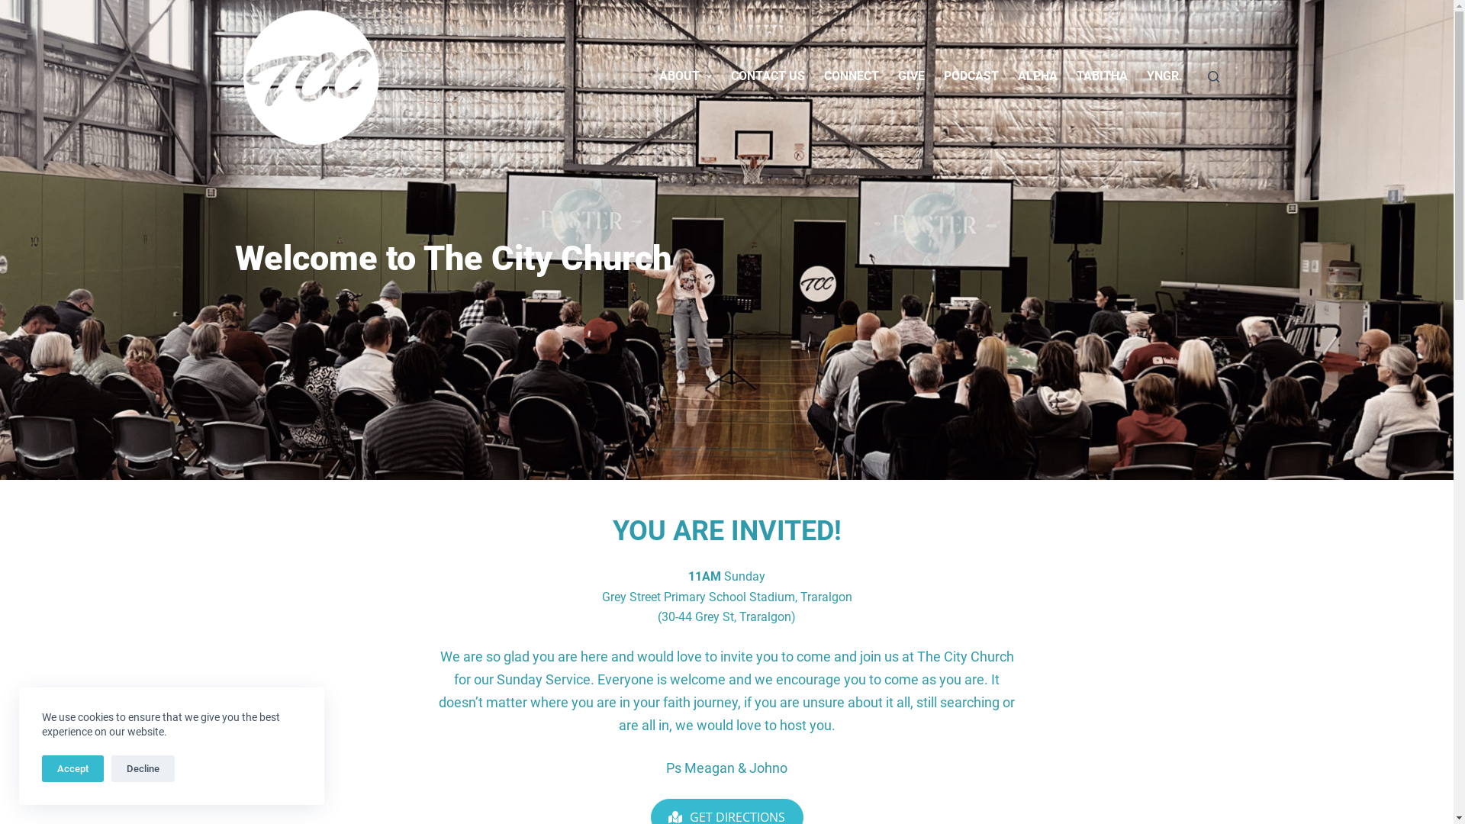 The width and height of the screenshot is (1465, 824). What do you see at coordinates (273, 699) in the screenshot?
I see `Privacy Policy` at bounding box center [273, 699].